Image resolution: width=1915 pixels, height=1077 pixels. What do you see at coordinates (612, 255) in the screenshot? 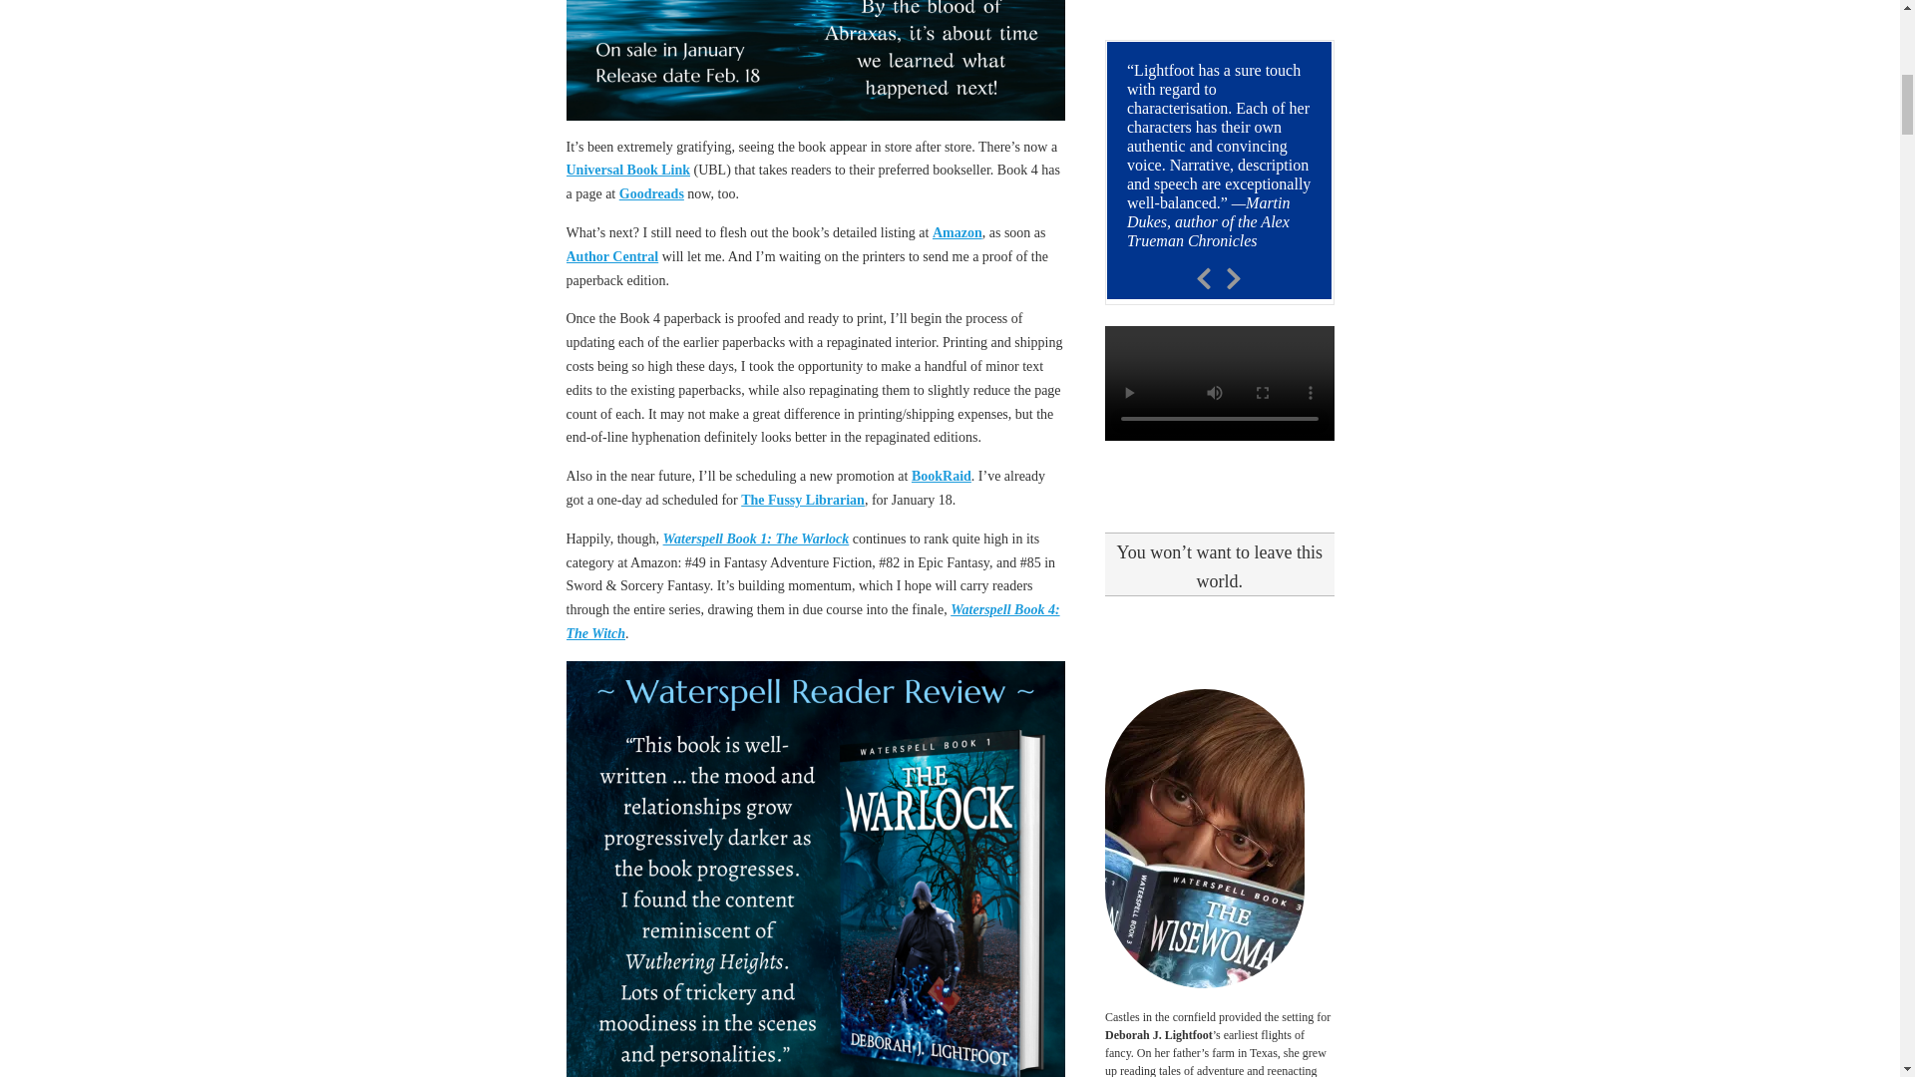
I see `Author Central` at bounding box center [612, 255].